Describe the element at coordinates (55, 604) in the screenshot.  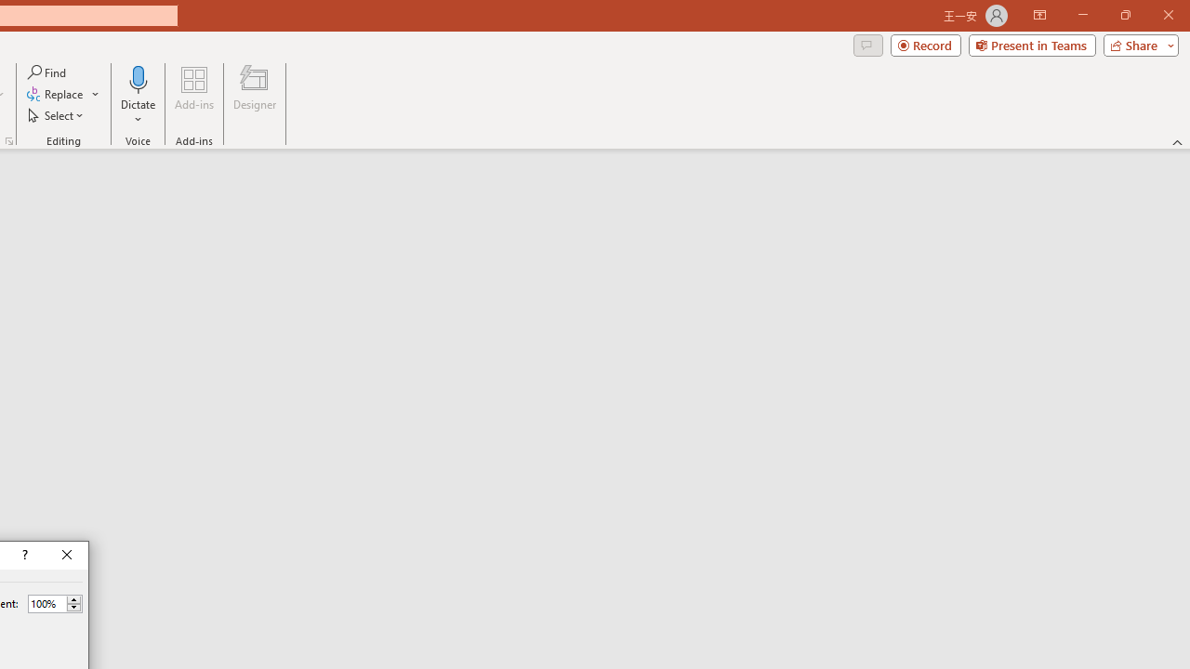
I see `Percent` at that location.